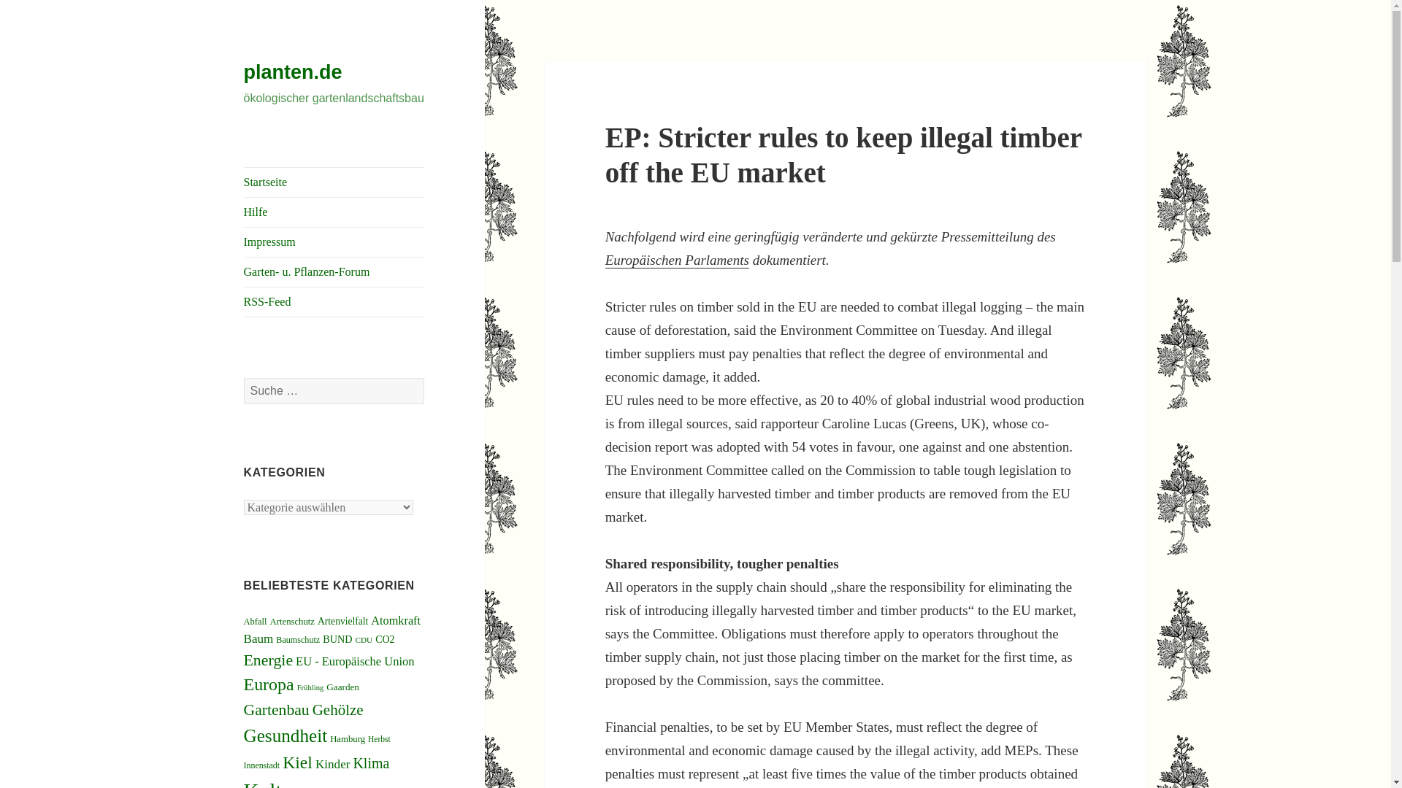 The image size is (1402, 788). I want to click on Atomkraft, so click(396, 620).